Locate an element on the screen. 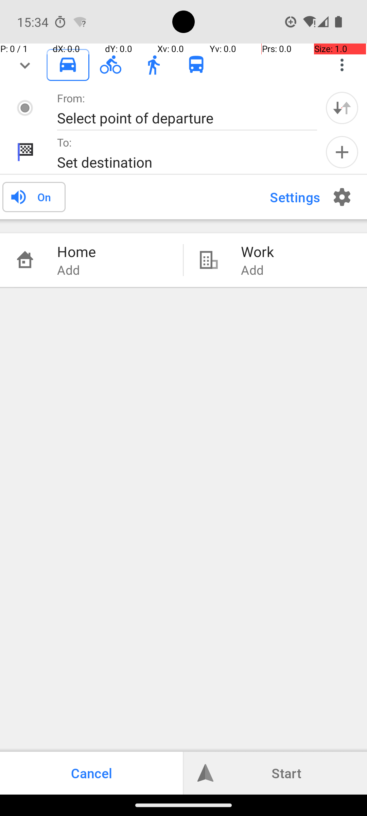 The height and width of the screenshot is (816, 367). Driving checked is located at coordinates (68, 65).